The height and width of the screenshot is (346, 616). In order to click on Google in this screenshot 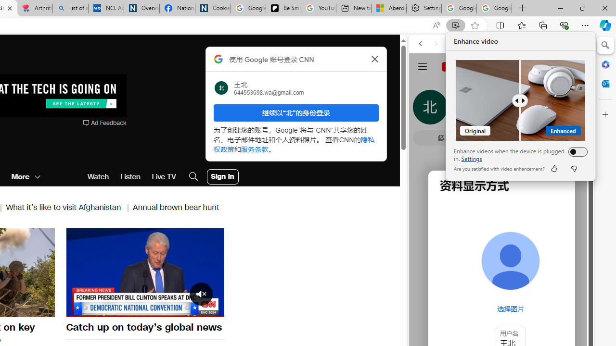, I will do `click(456, 281)`.